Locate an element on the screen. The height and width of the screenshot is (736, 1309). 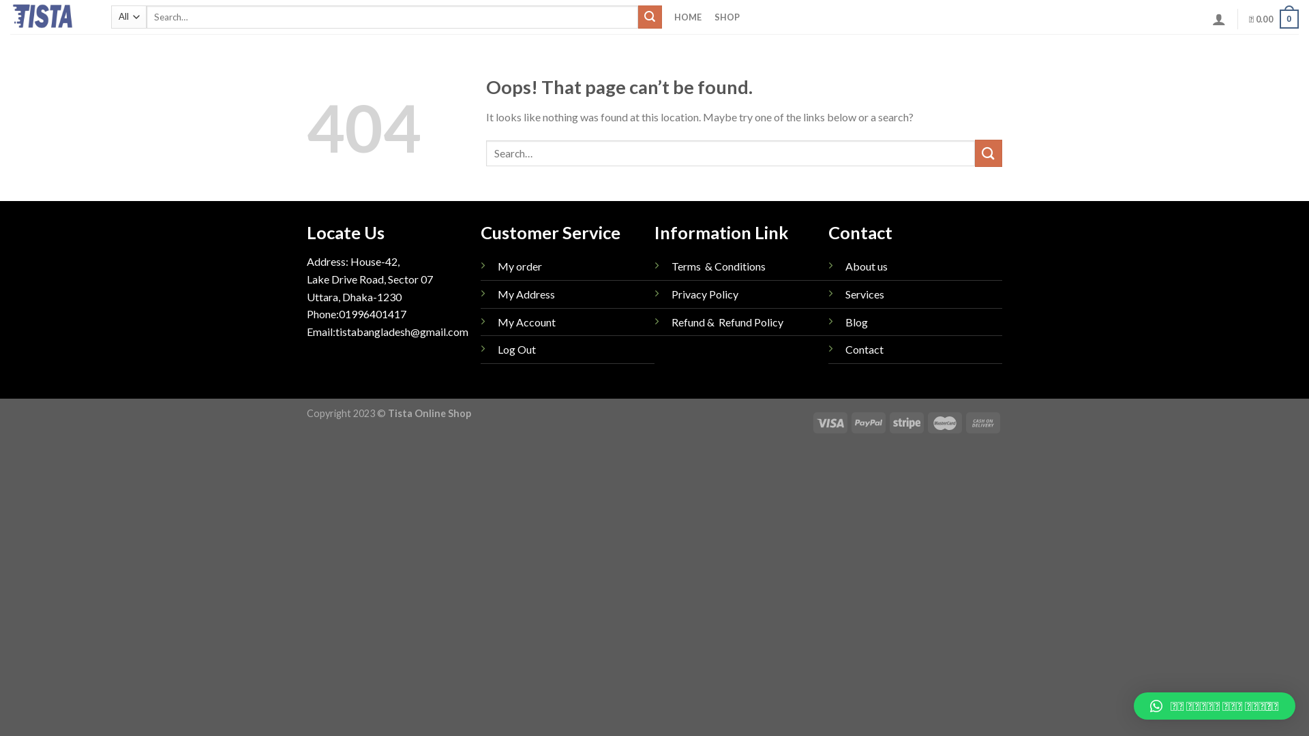
Blog is located at coordinates (856, 322).